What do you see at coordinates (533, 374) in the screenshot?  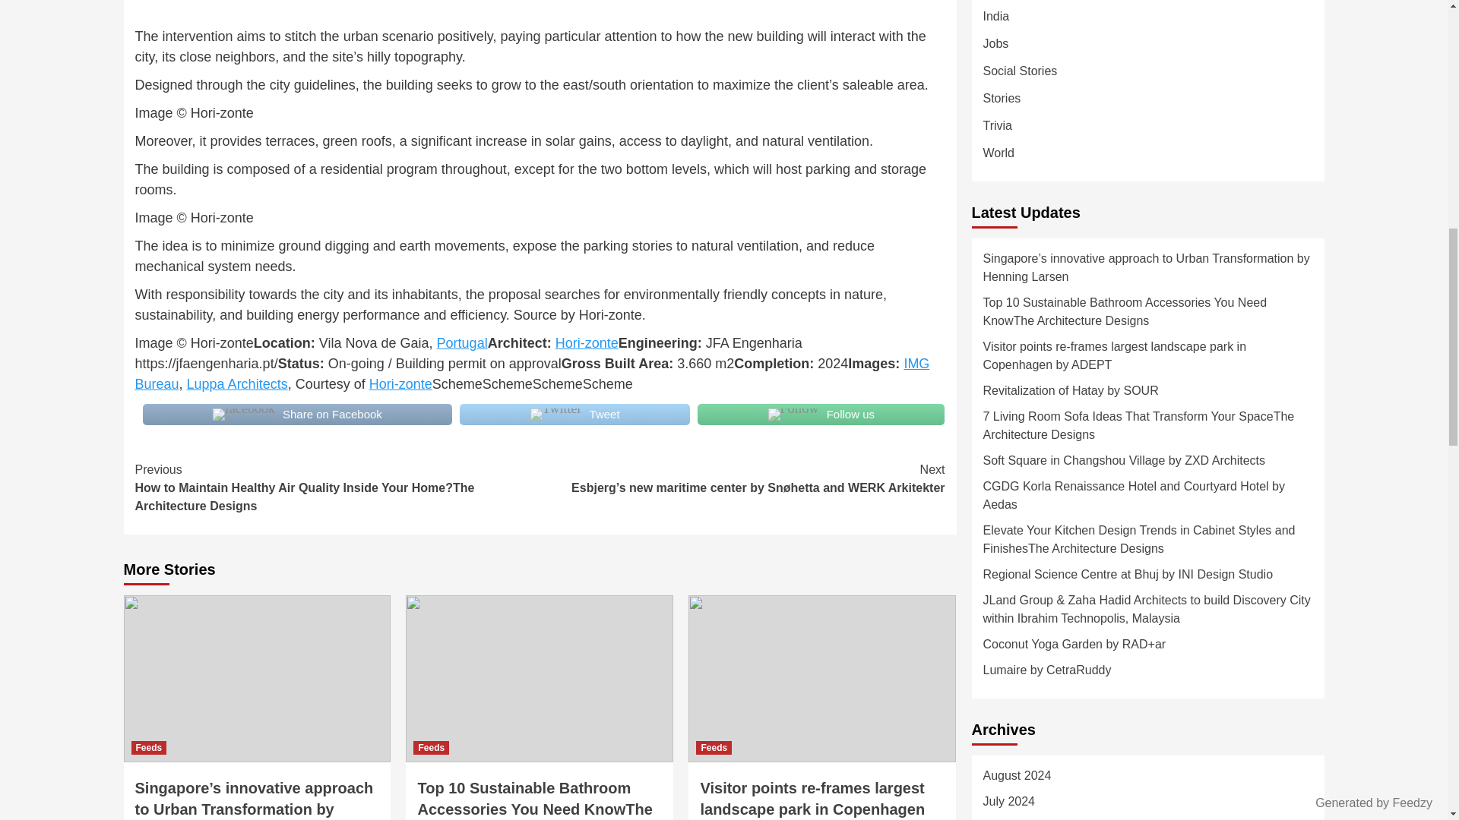 I see `IMG Bureau` at bounding box center [533, 374].